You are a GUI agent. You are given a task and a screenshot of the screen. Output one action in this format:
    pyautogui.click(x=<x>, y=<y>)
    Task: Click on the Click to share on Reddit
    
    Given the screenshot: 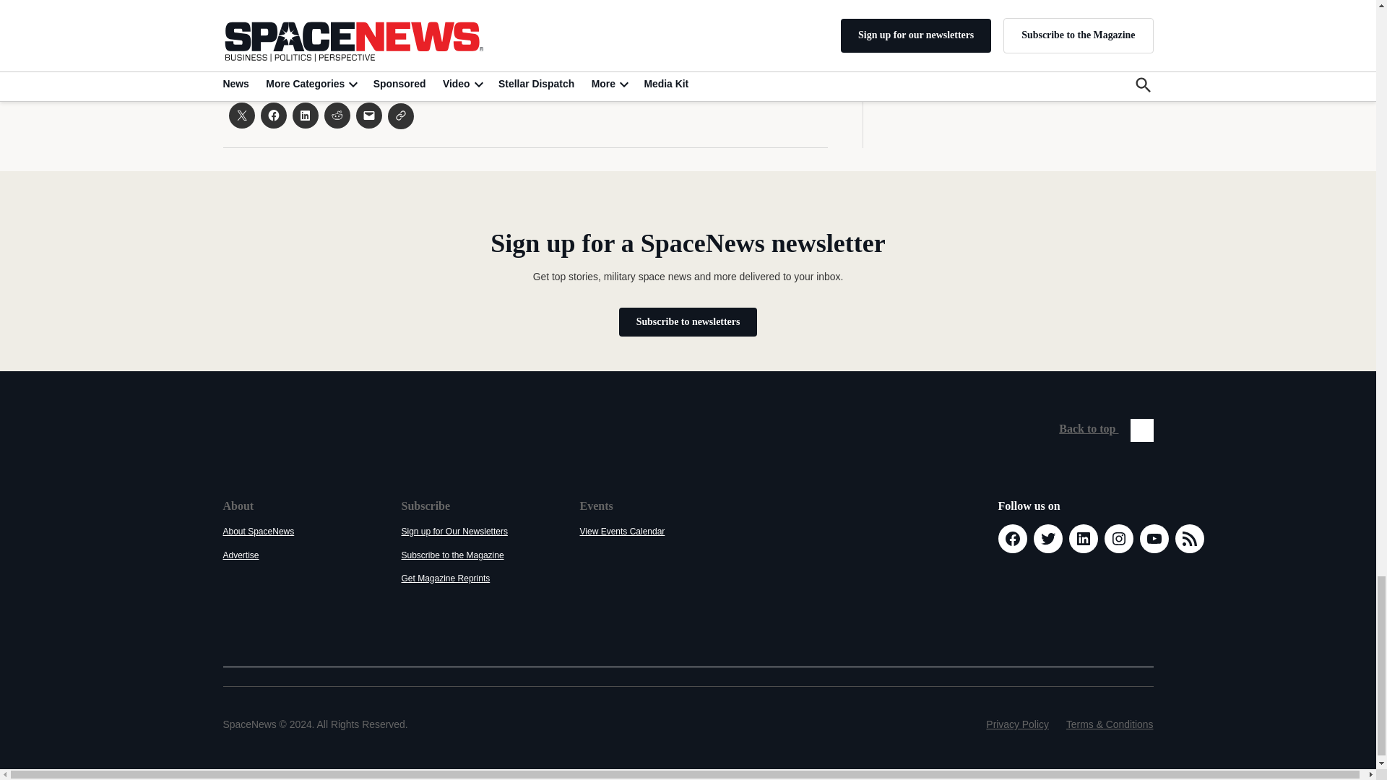 What is the action you would take?
    pyautogui.click(x=336, y=116)
    